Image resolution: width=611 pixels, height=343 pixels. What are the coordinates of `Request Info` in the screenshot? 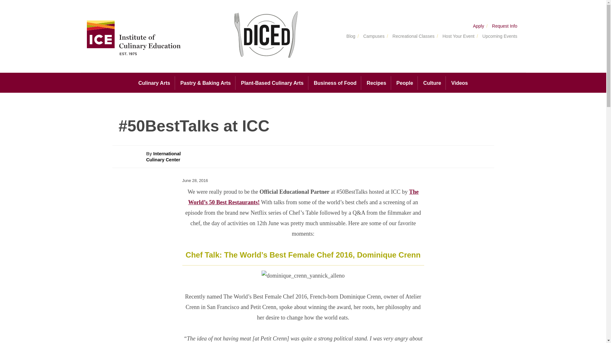 It's located at (503, 26).